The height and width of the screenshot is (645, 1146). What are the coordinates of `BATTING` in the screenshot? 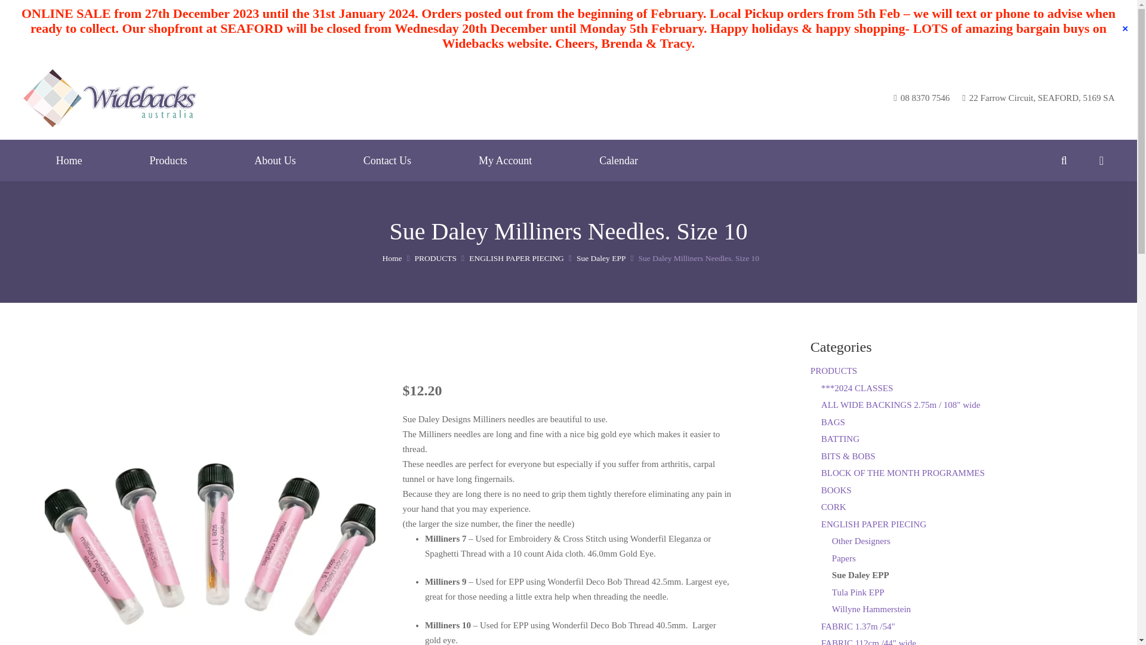 It's located at (840, 438).